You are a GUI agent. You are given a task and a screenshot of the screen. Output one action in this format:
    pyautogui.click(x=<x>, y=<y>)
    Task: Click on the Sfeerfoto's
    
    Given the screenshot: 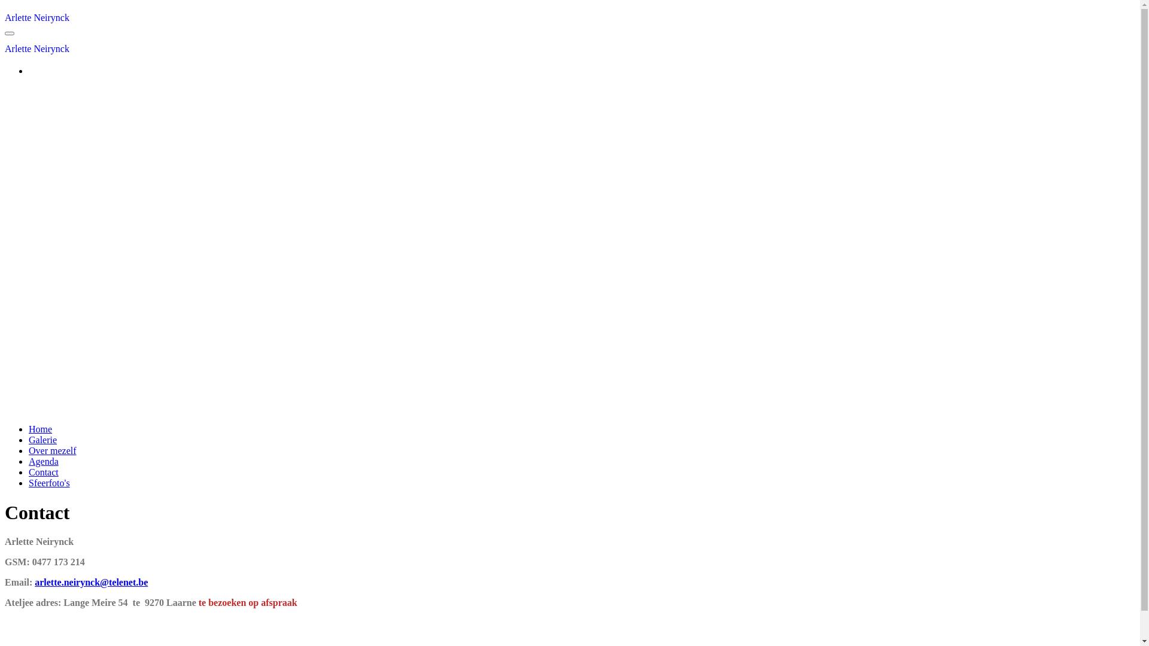 What is the action you would take?
    pyautogui.click(x=49, y=483)
    